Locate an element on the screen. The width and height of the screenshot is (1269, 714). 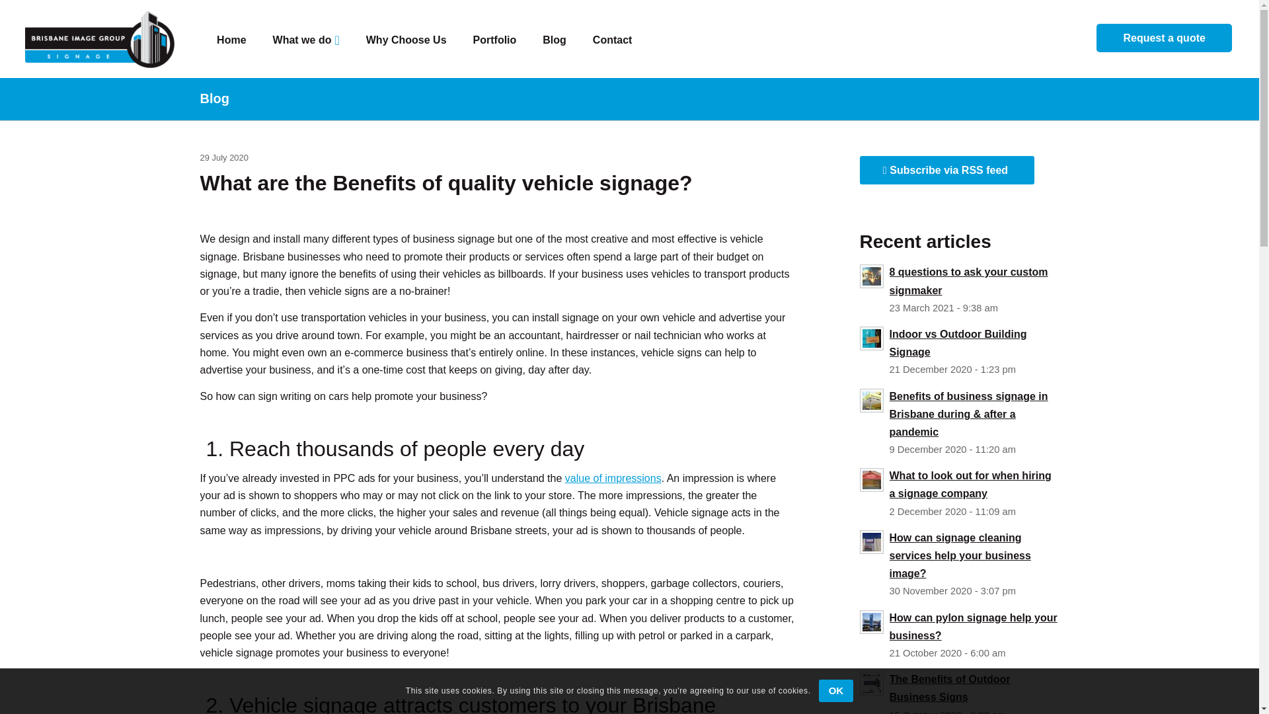
Subscribe via RSS feed is located at coordinates (946, 170).